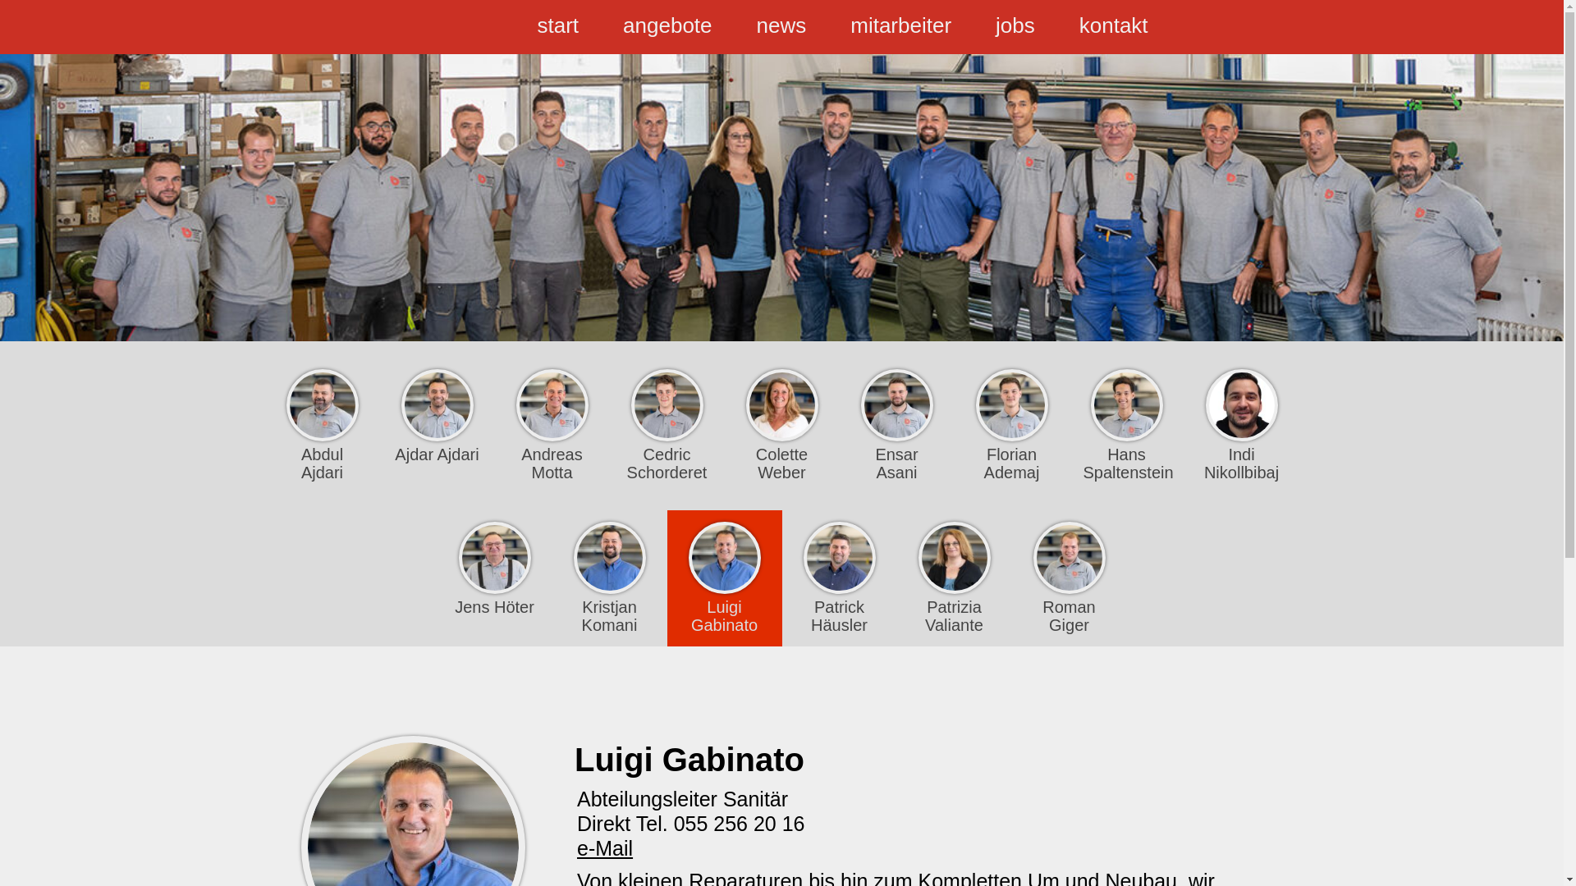 This screenshot has width=1576, height=886. I want to click on news, so click(781, 27).